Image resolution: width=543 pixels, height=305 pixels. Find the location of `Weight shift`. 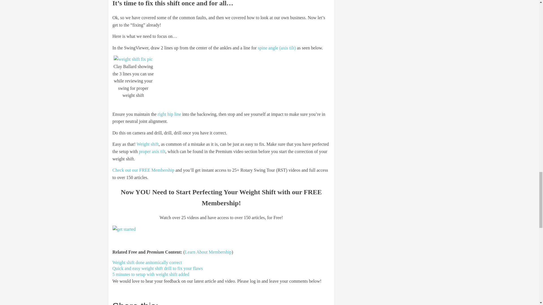

Weight shift is located at coordinates (148, 144).